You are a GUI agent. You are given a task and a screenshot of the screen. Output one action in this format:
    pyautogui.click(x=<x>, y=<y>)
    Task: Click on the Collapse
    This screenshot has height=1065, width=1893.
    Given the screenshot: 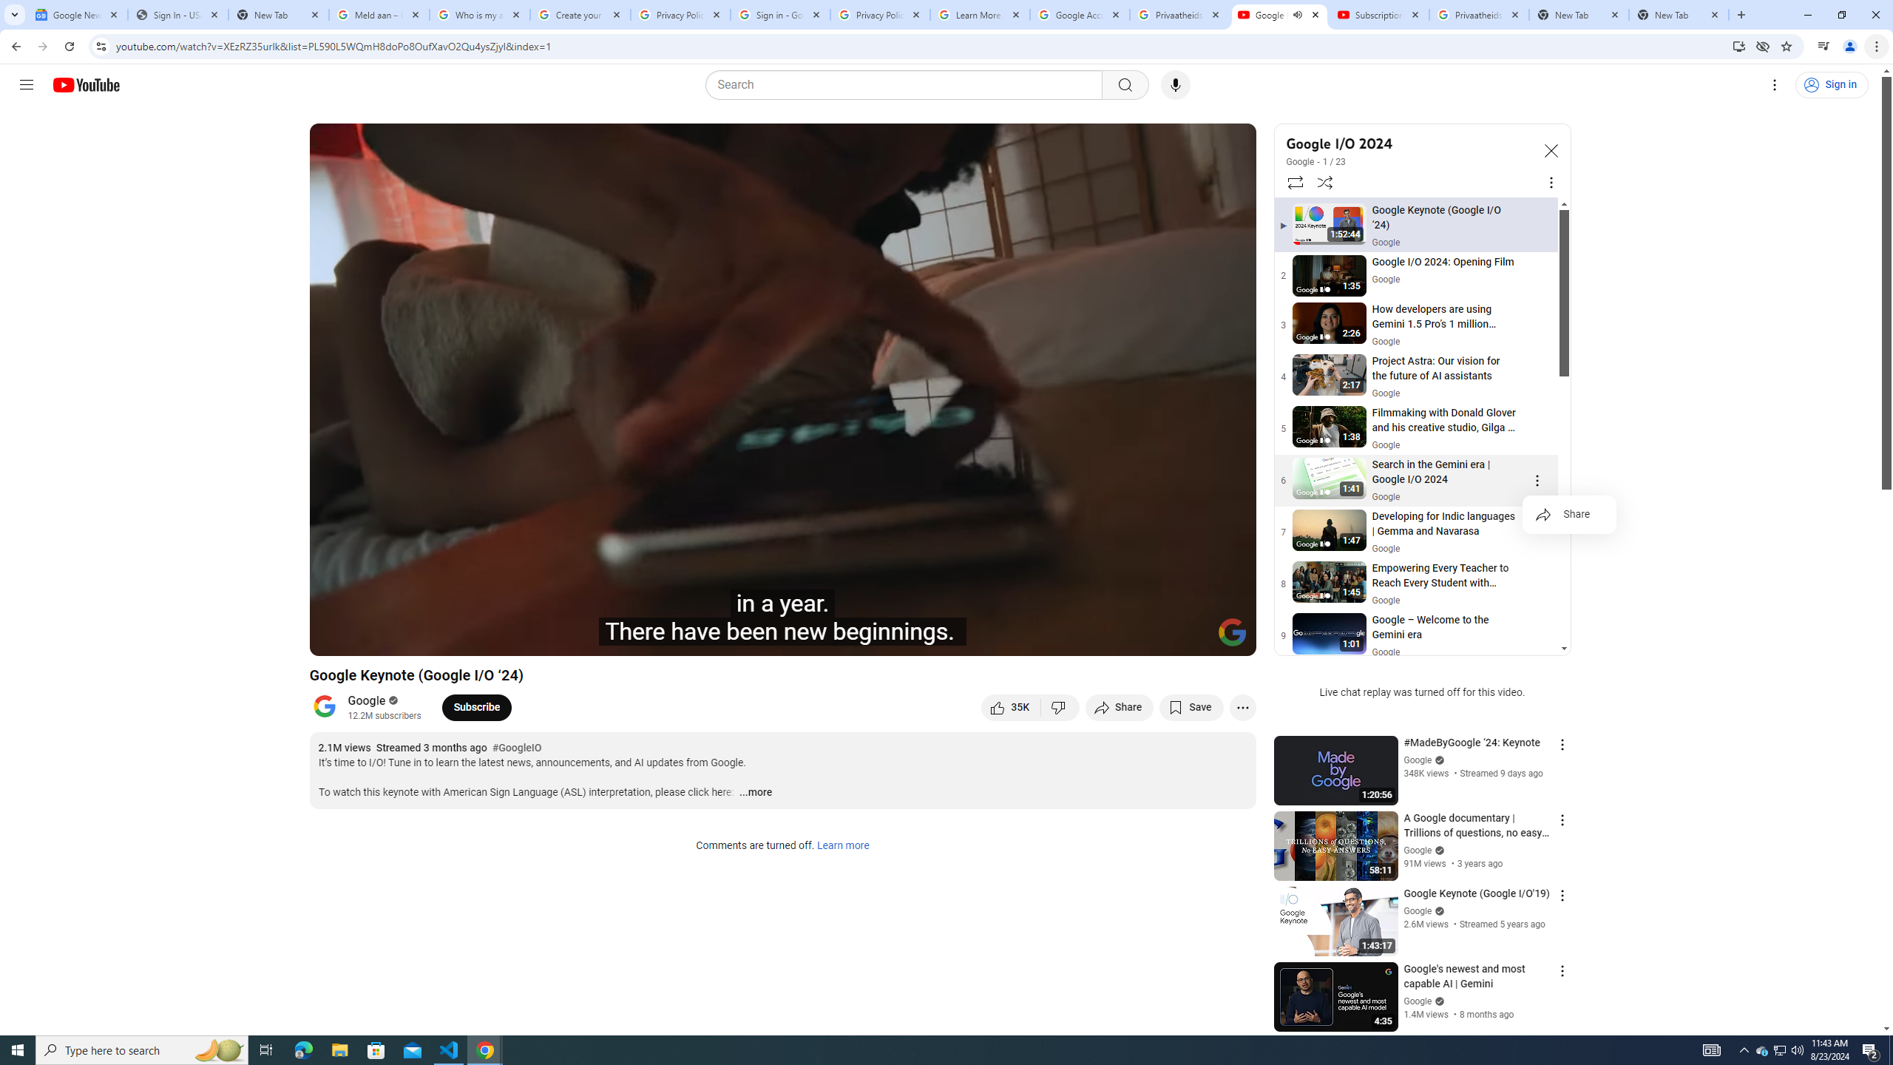 What is the action you would take?
    pyautogui.click(x=1550, y=150)
    